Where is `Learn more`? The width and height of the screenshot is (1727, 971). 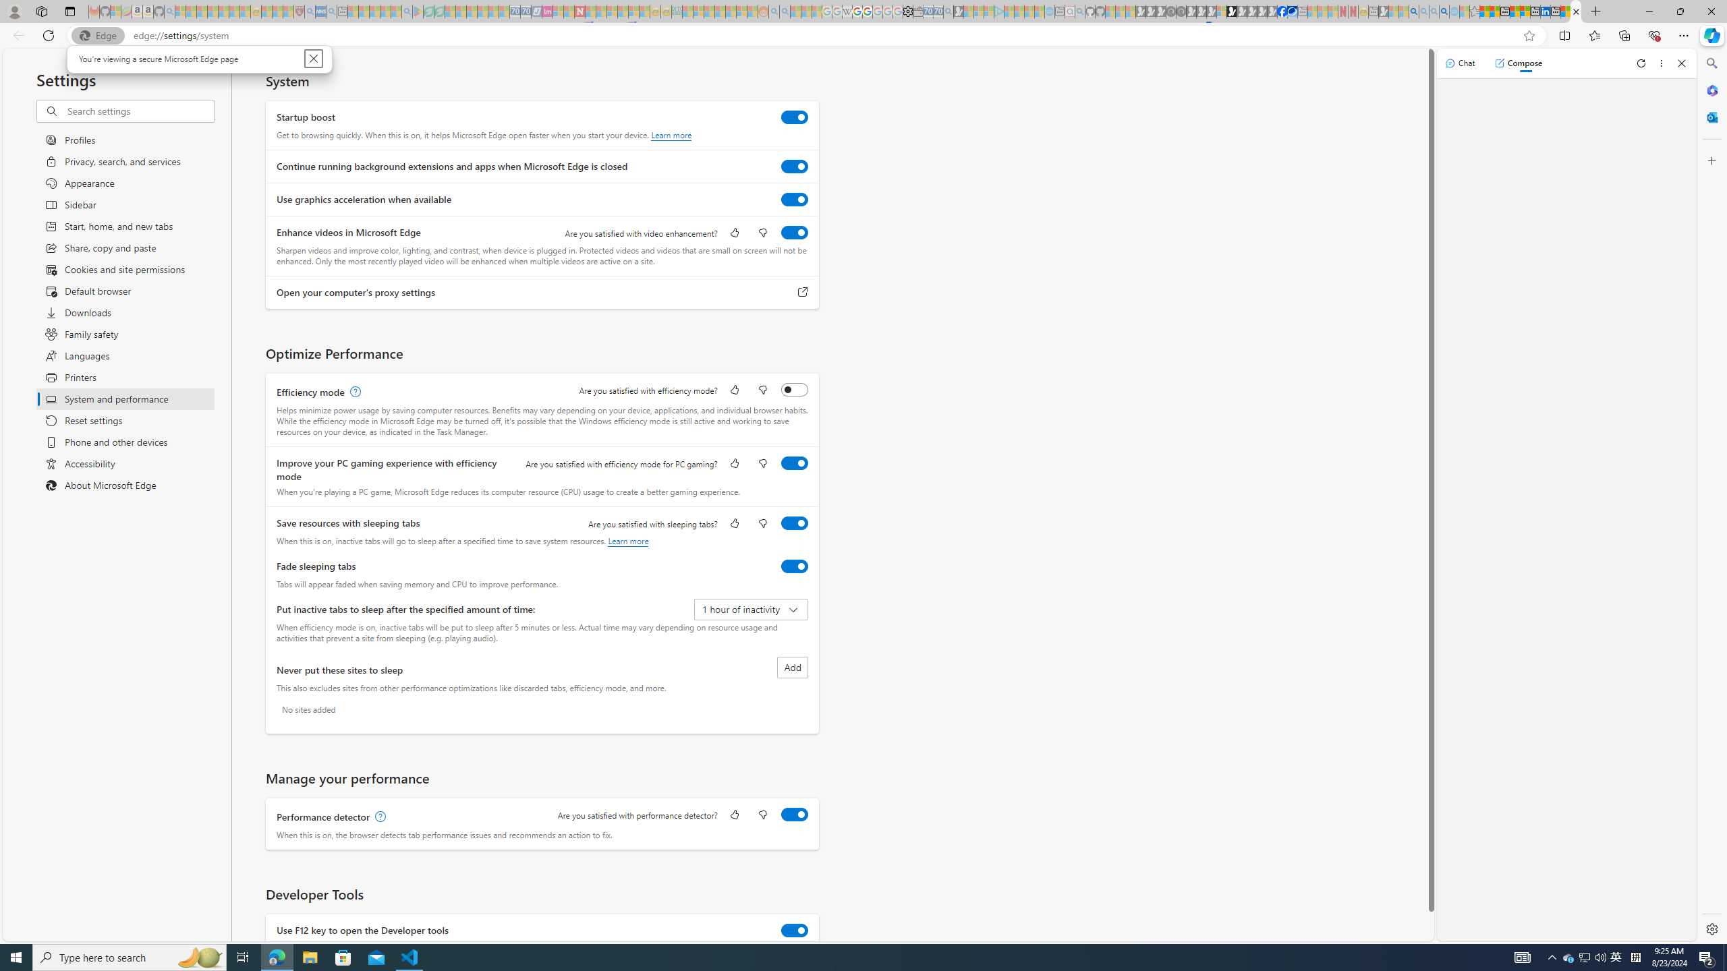 Learn more is located at coordinates (629, 541).